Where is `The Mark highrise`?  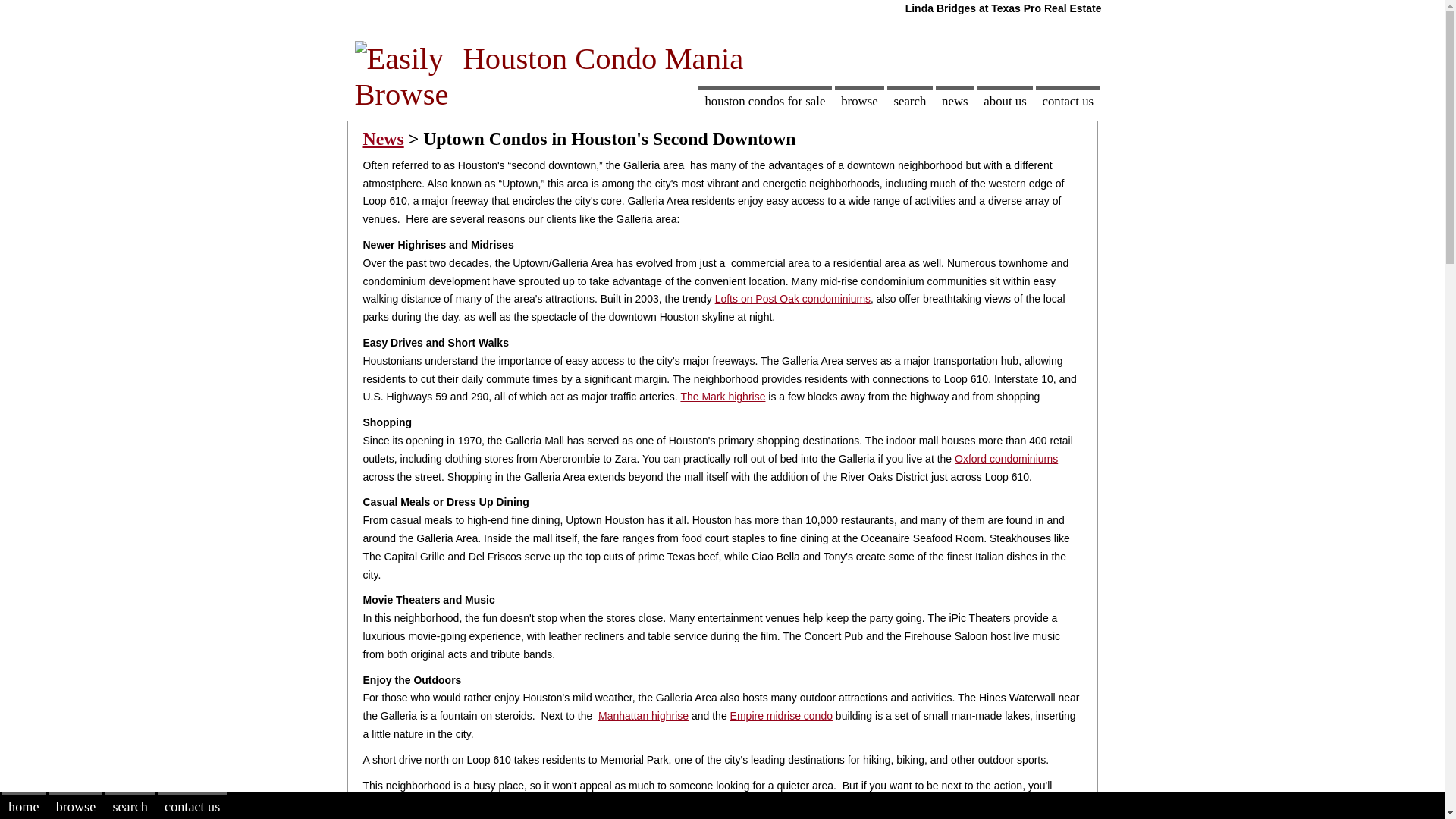 The Mark highrise is located at coordinates (722, 397).